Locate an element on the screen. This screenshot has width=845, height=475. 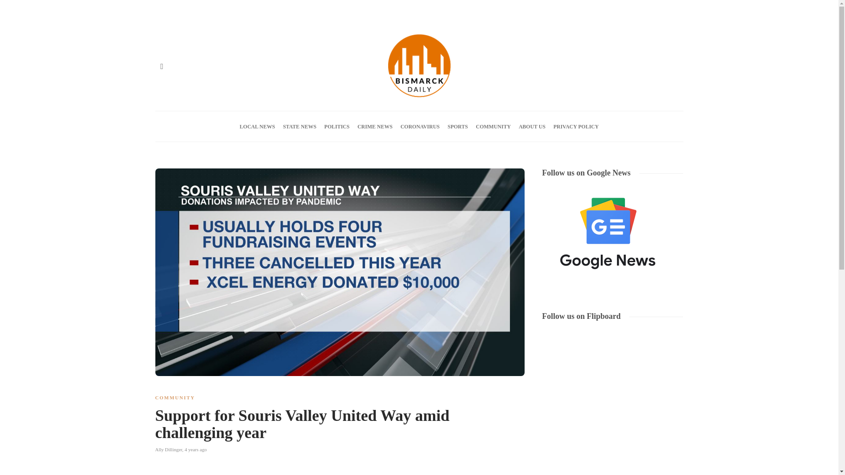
Privacy Policy is located at coordinates (303, 10).